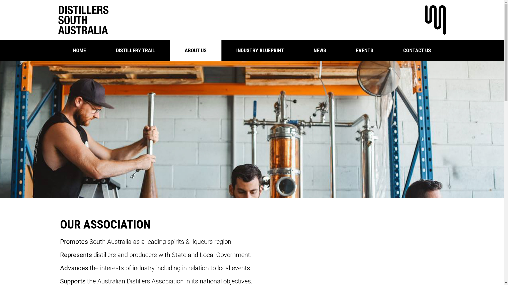 This screenshot has width=508, height=285. I want to click on NEWS, so click(320, 50).